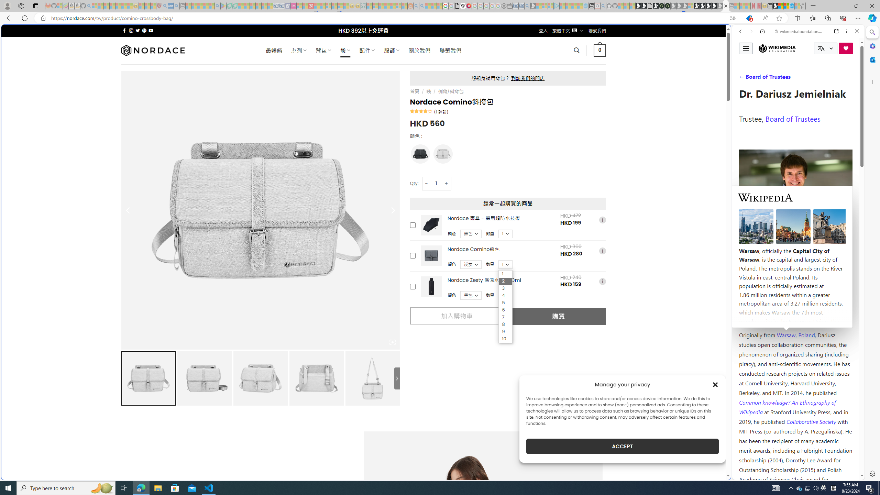 The image size is (880, 495). Describe the element at coordinates (505, 295) in the screenshot. I see `Class: upsell-v2-product-upsell-variable-product-qty-select` at that location.